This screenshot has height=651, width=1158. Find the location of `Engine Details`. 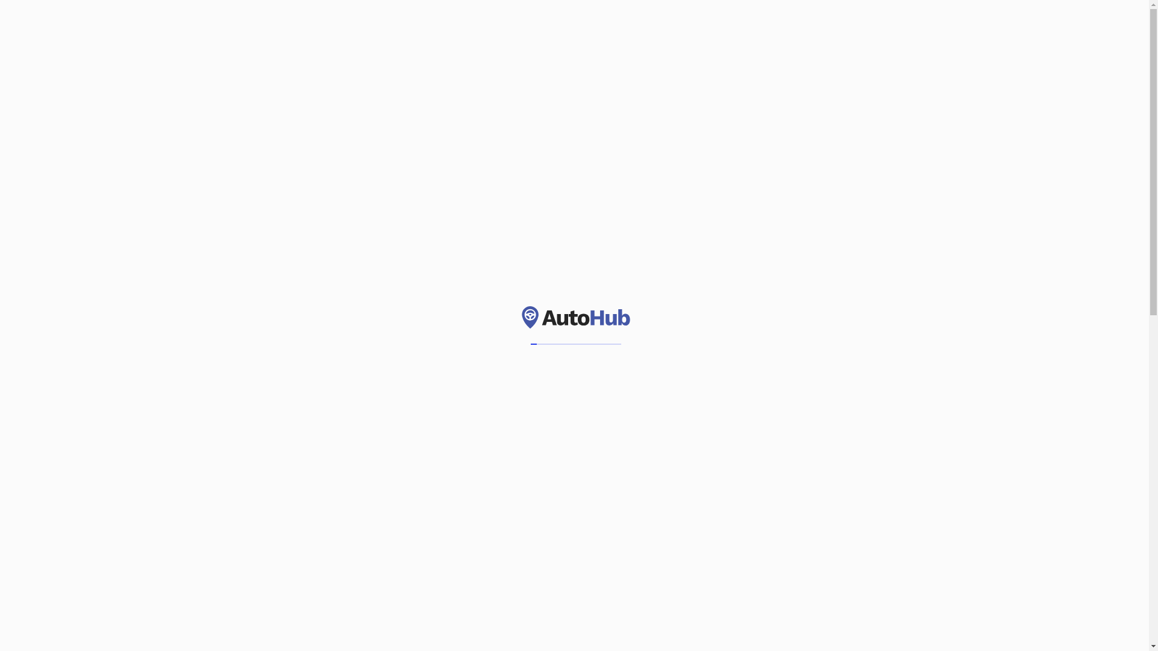

Engine Details is located at coordinates (811, 483).